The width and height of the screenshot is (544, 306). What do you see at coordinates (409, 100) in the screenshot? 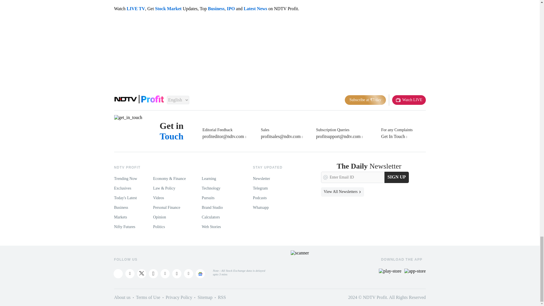
I see `Live TV` at bounding box center [409, 100].